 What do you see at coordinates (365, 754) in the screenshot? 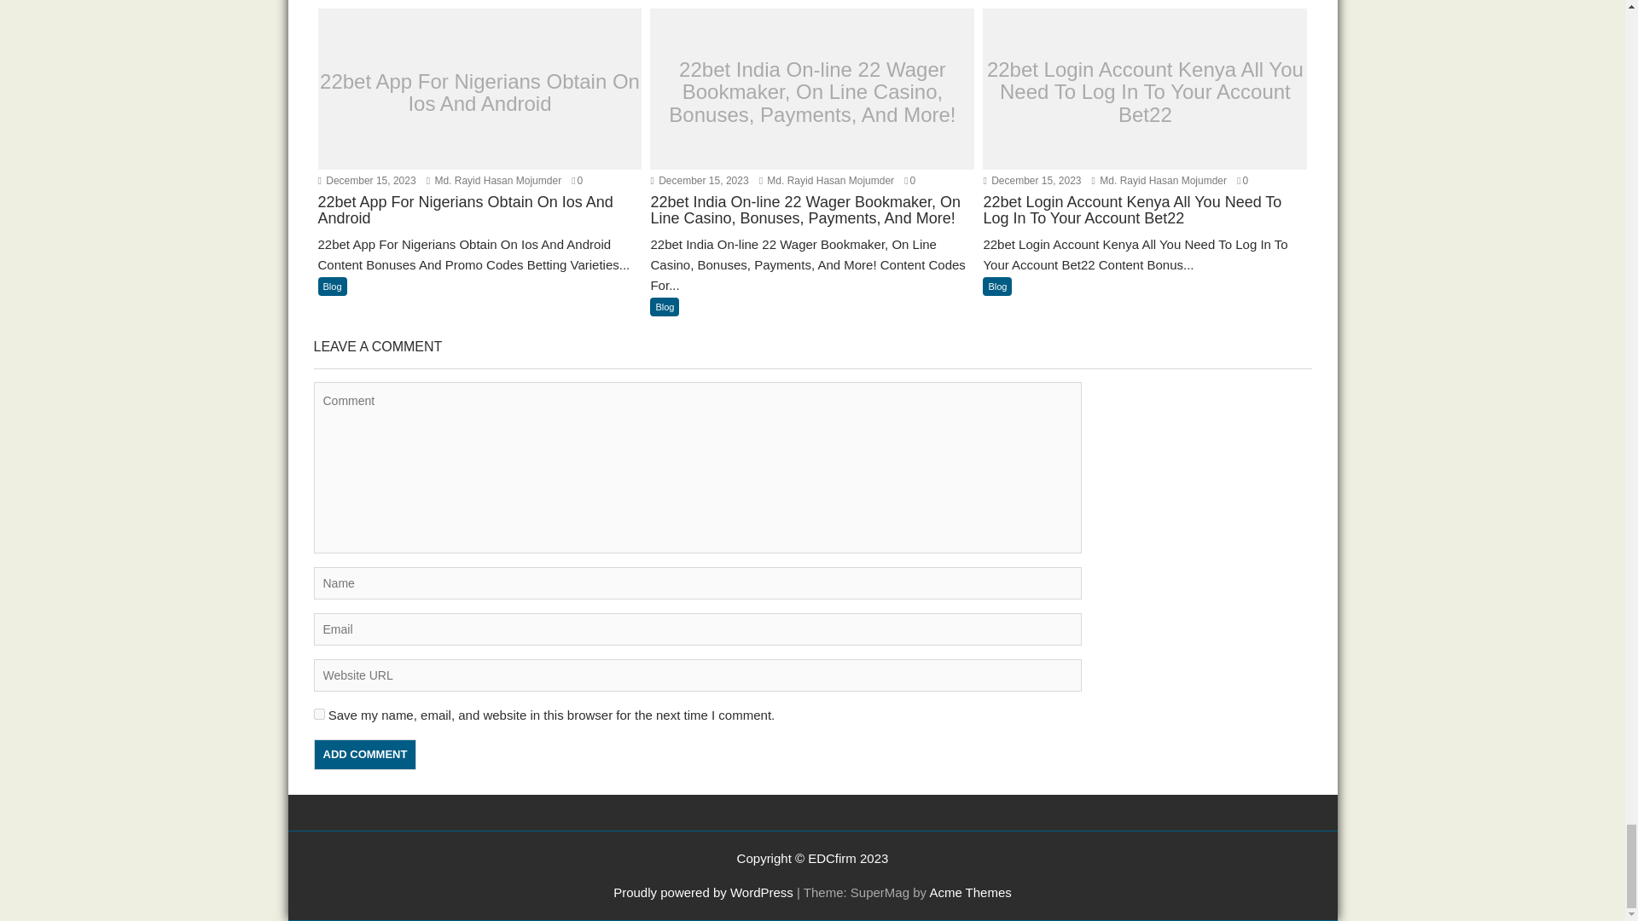
I see `Add Comment` at bounding box center [365, 754].